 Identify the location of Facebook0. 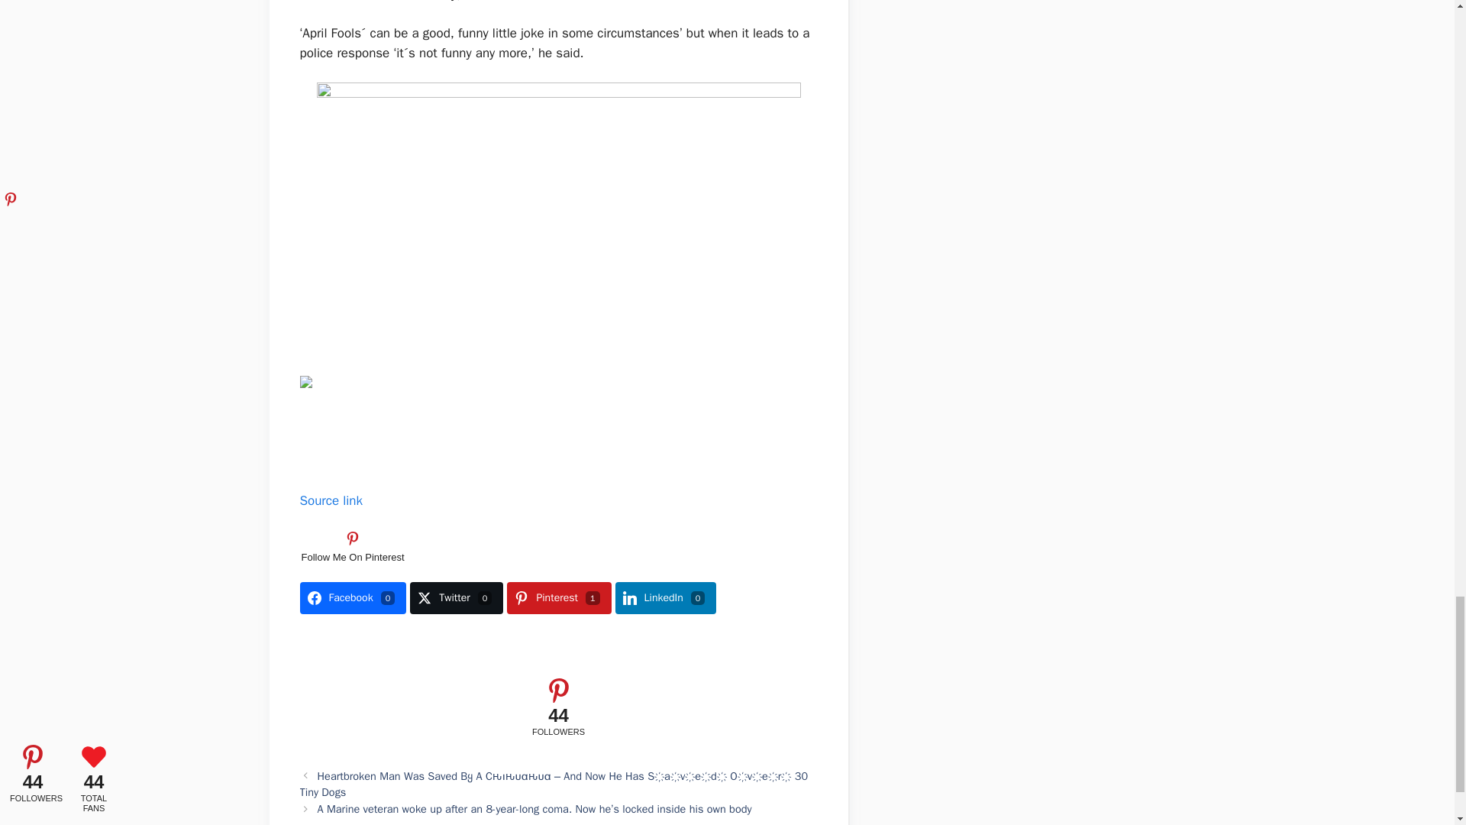
(352, 597).